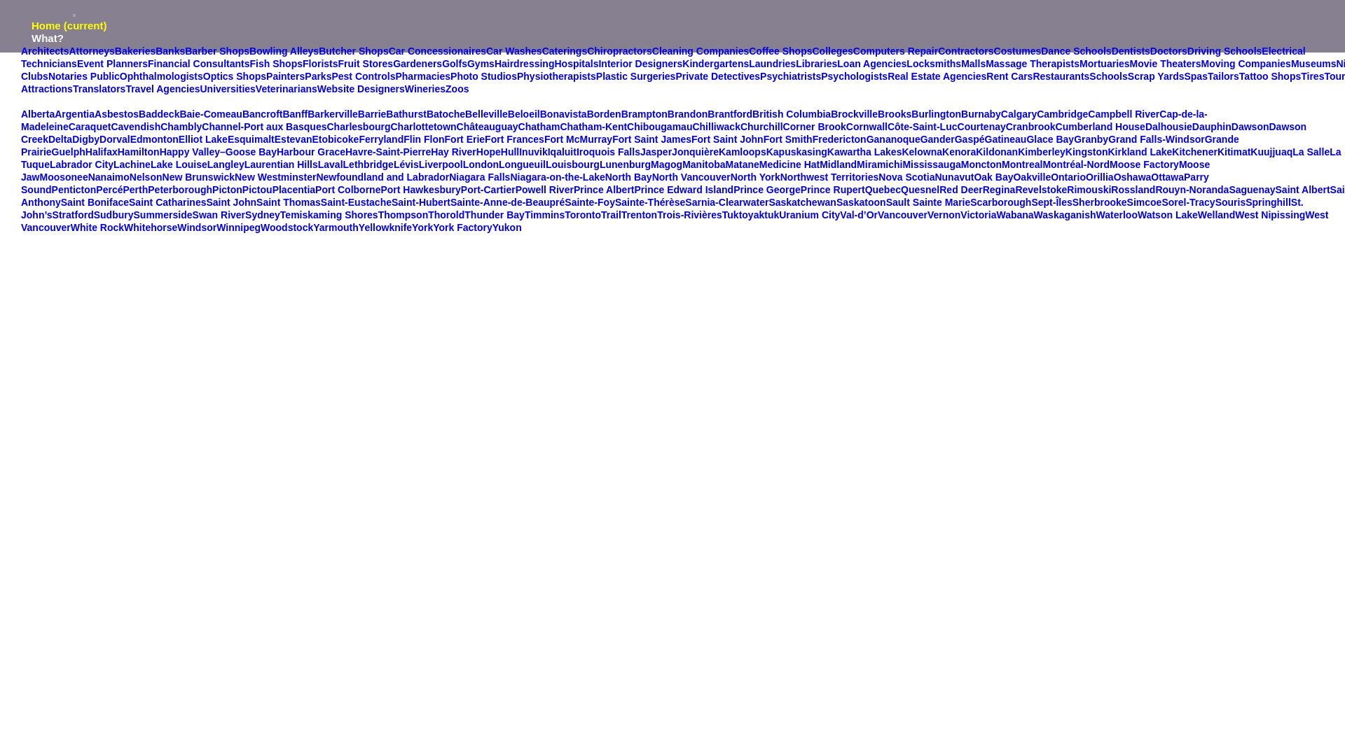 The width and height of the screenshot is (1345, 756). What do you see at coordinates (895, 50) in the screenshot?
I see `Computers Repair` at bounding box center [895, 50].